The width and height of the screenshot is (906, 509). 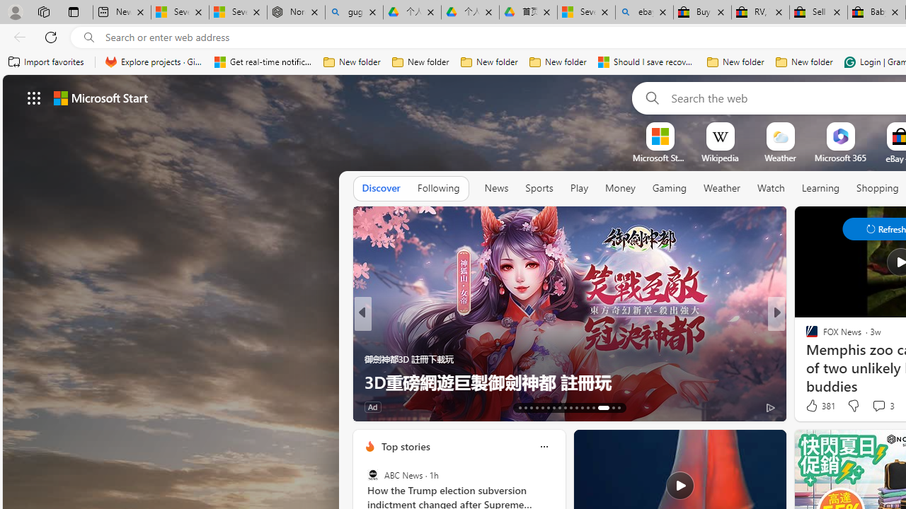 I want to click on 381 Like, so click(x=819, y=406).